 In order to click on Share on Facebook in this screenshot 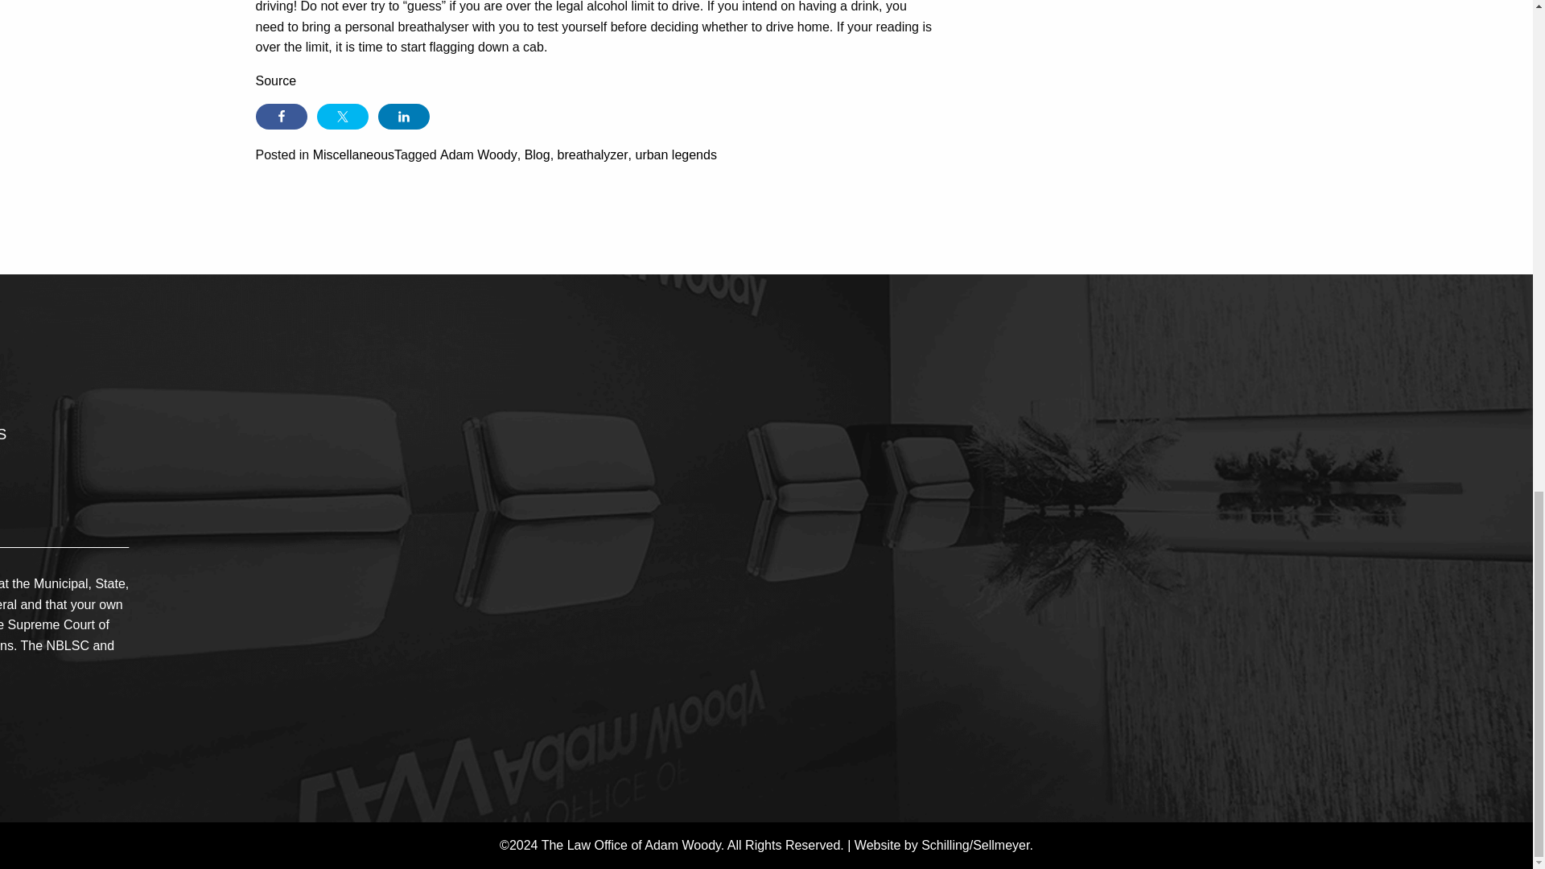, I will do `click(282, 116)`.